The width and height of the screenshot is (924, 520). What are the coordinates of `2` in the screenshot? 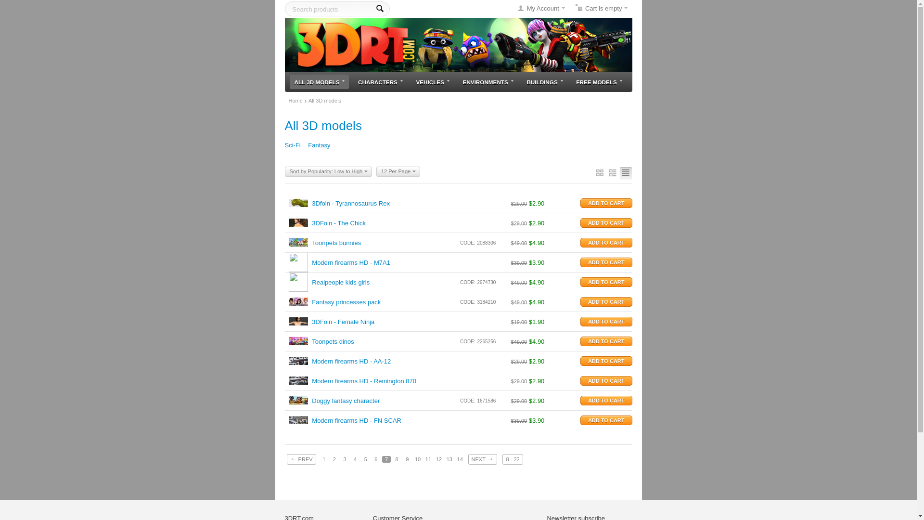 It's located at (334, 459).